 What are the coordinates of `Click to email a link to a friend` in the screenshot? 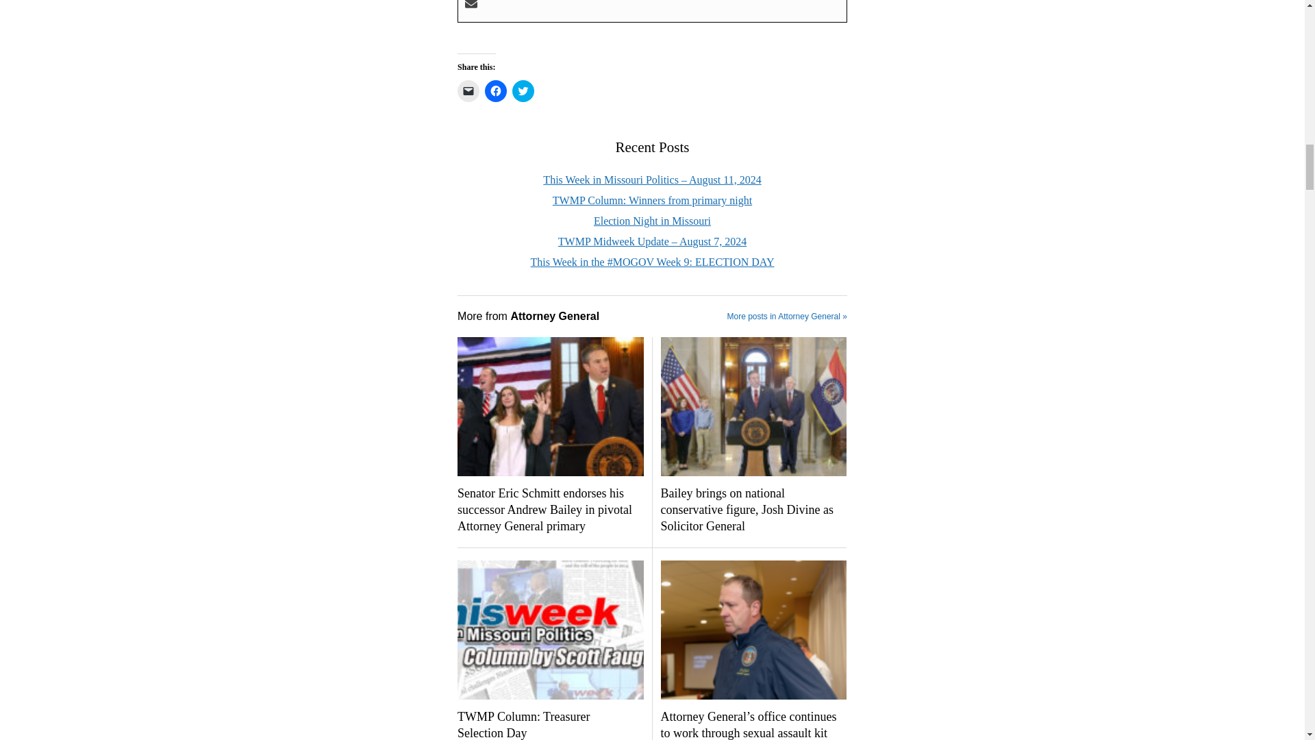 It's located at (468, 90).